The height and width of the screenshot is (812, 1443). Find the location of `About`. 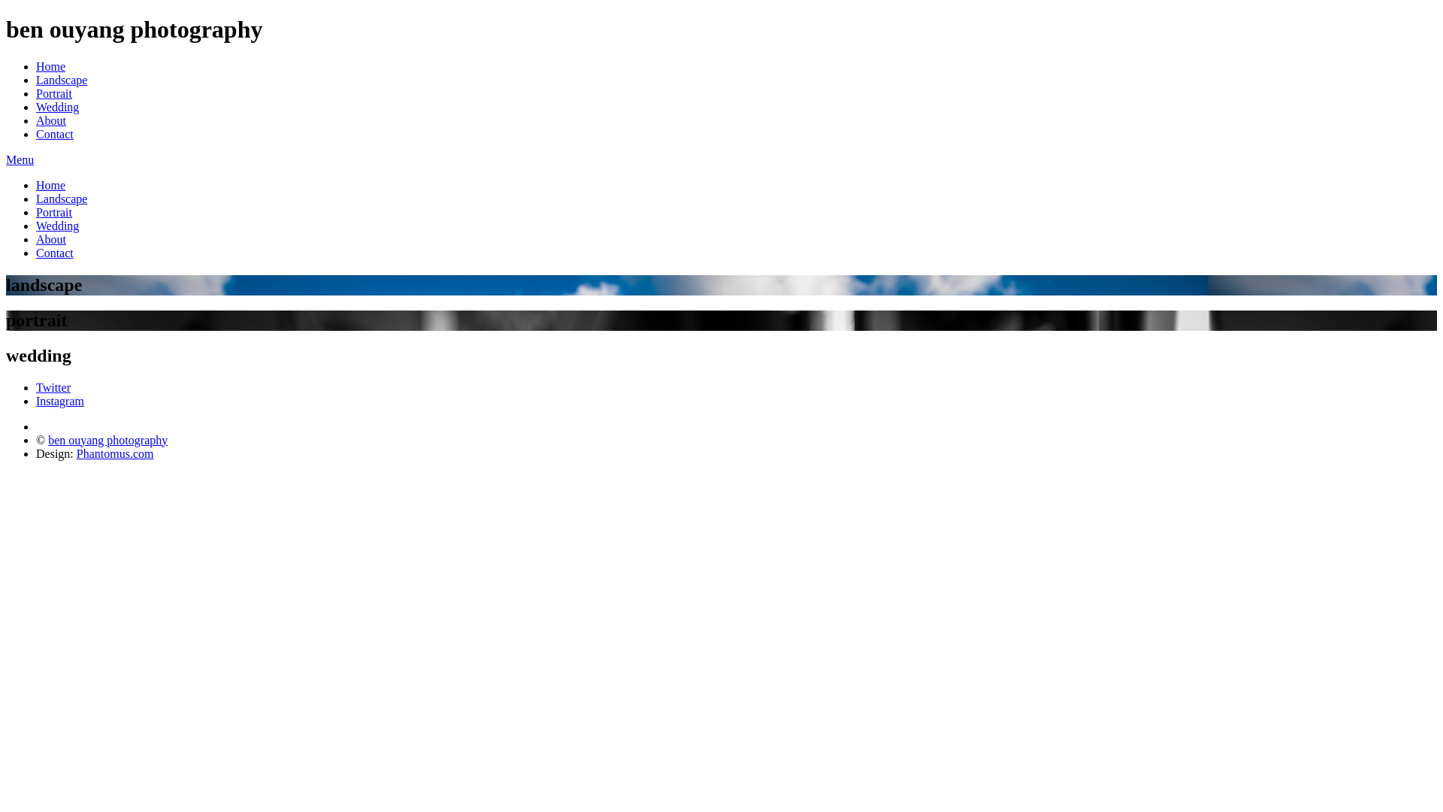

About is located at coordinates (51, 239).